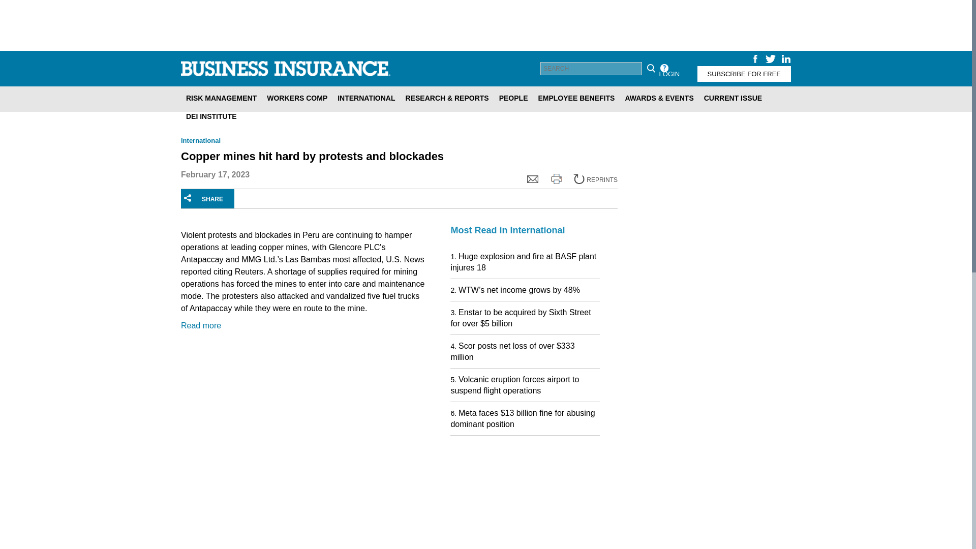 The width and height of the screenshot is (976, 549). Describe the element at coordinates (297, 98) in the screenshot. I see `WORKERS COMP` at that location.